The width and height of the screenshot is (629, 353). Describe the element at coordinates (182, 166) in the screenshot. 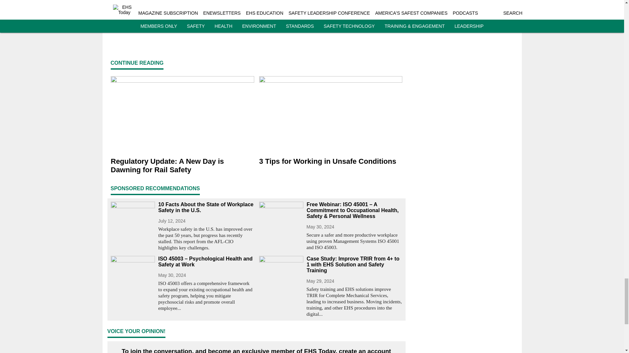

I see `Regulatory Update: A New Day is Dawning for Rail Safety` at that location.